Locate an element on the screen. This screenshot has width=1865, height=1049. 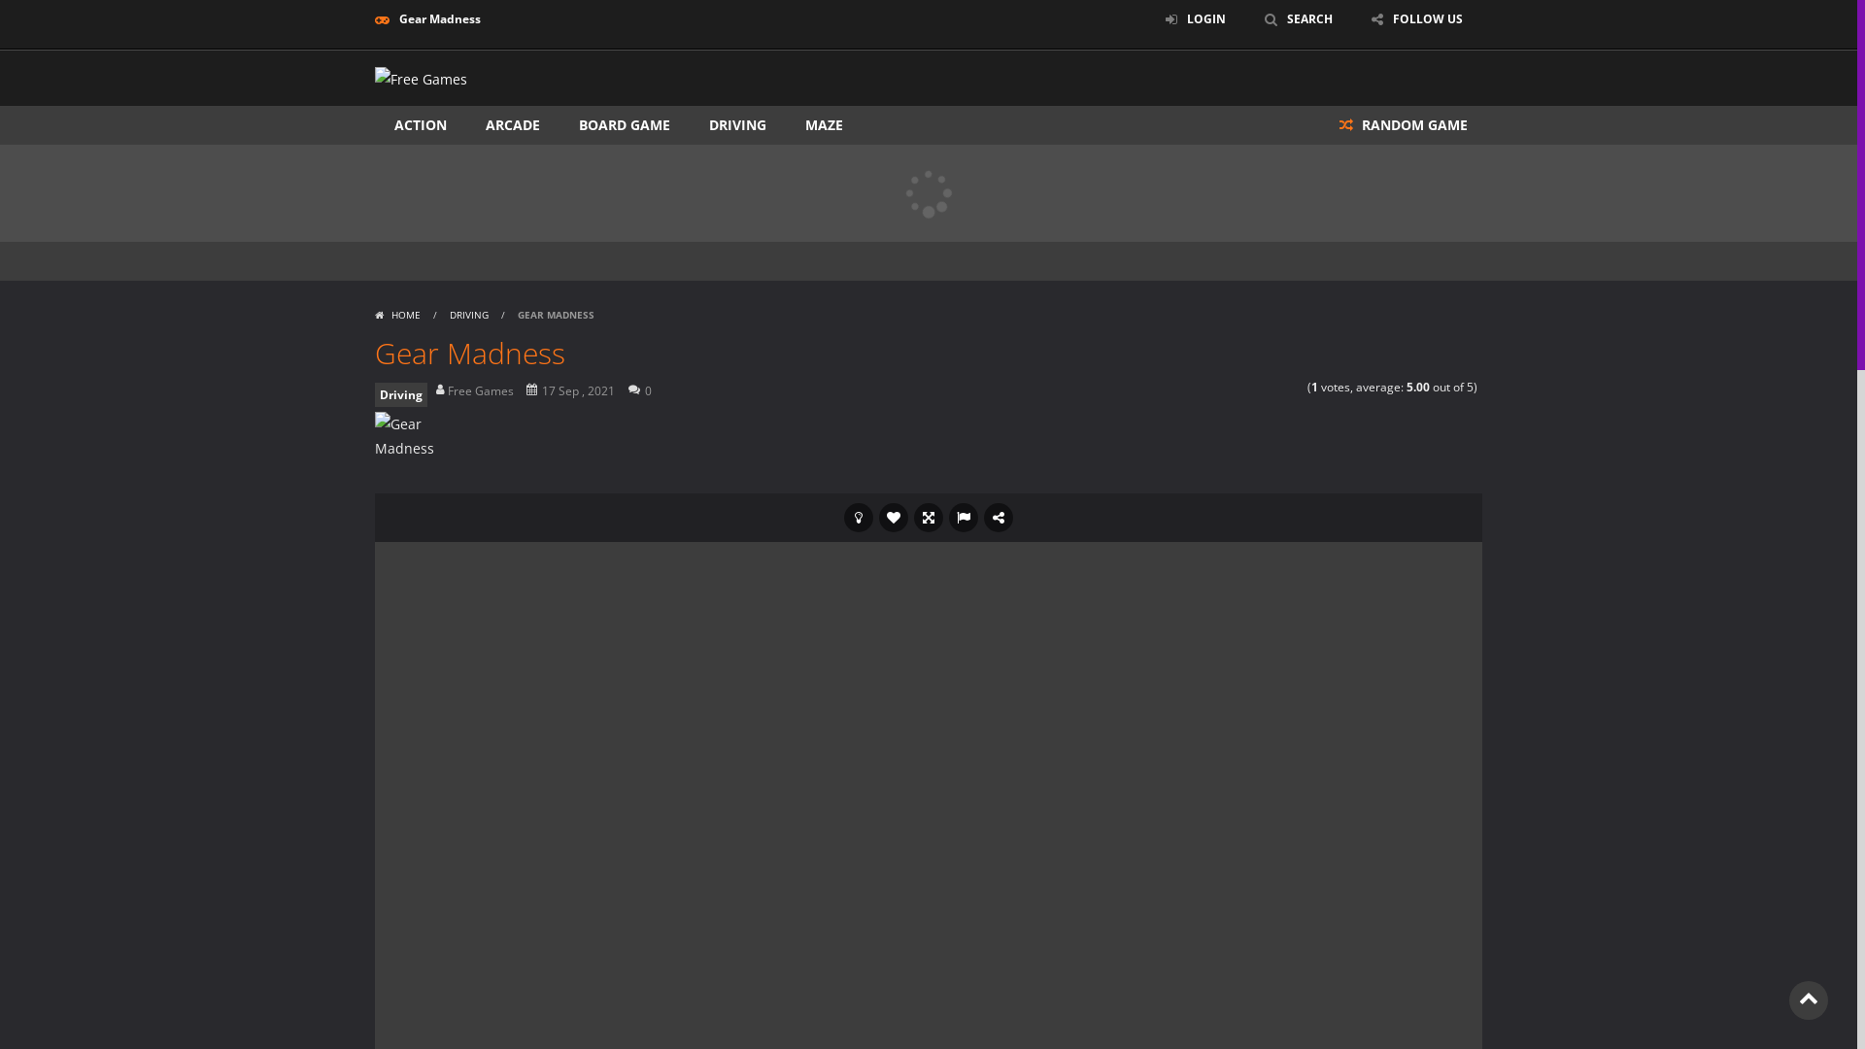
RANDOM GAME is located at coordinates (1404, 125).